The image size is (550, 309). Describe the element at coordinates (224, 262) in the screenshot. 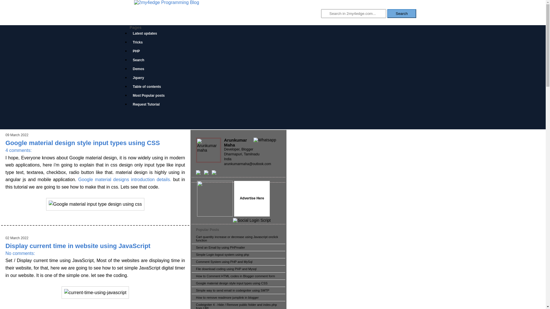

I see `Comment System using PHP and MySql` at that location.